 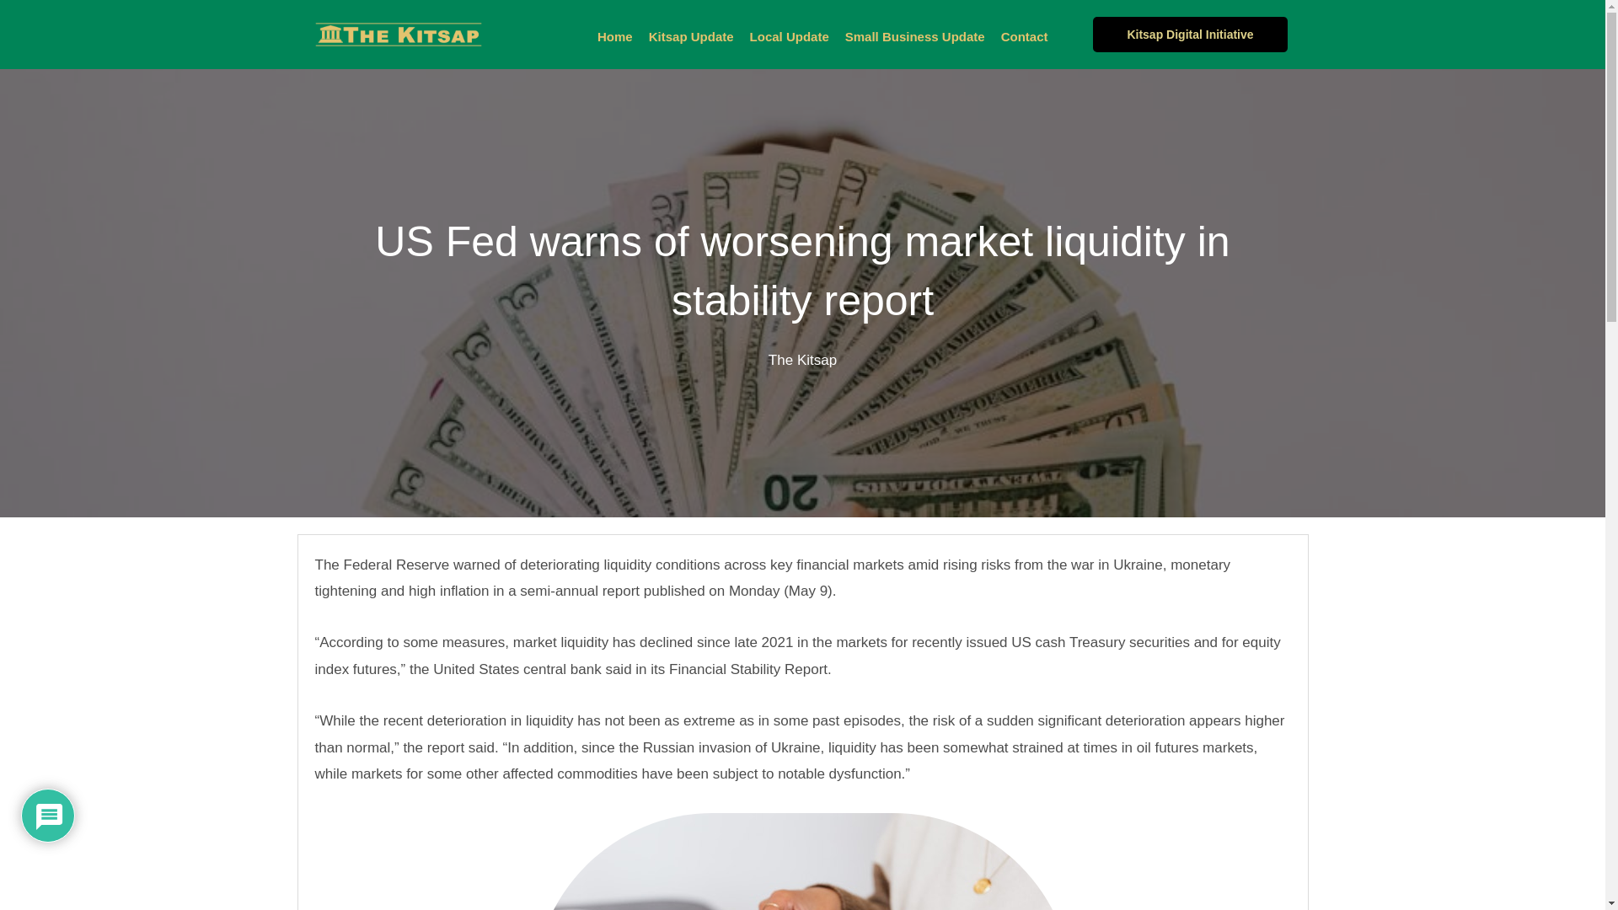 I want to click on Kitsap Update, so click(x=691, y=37).